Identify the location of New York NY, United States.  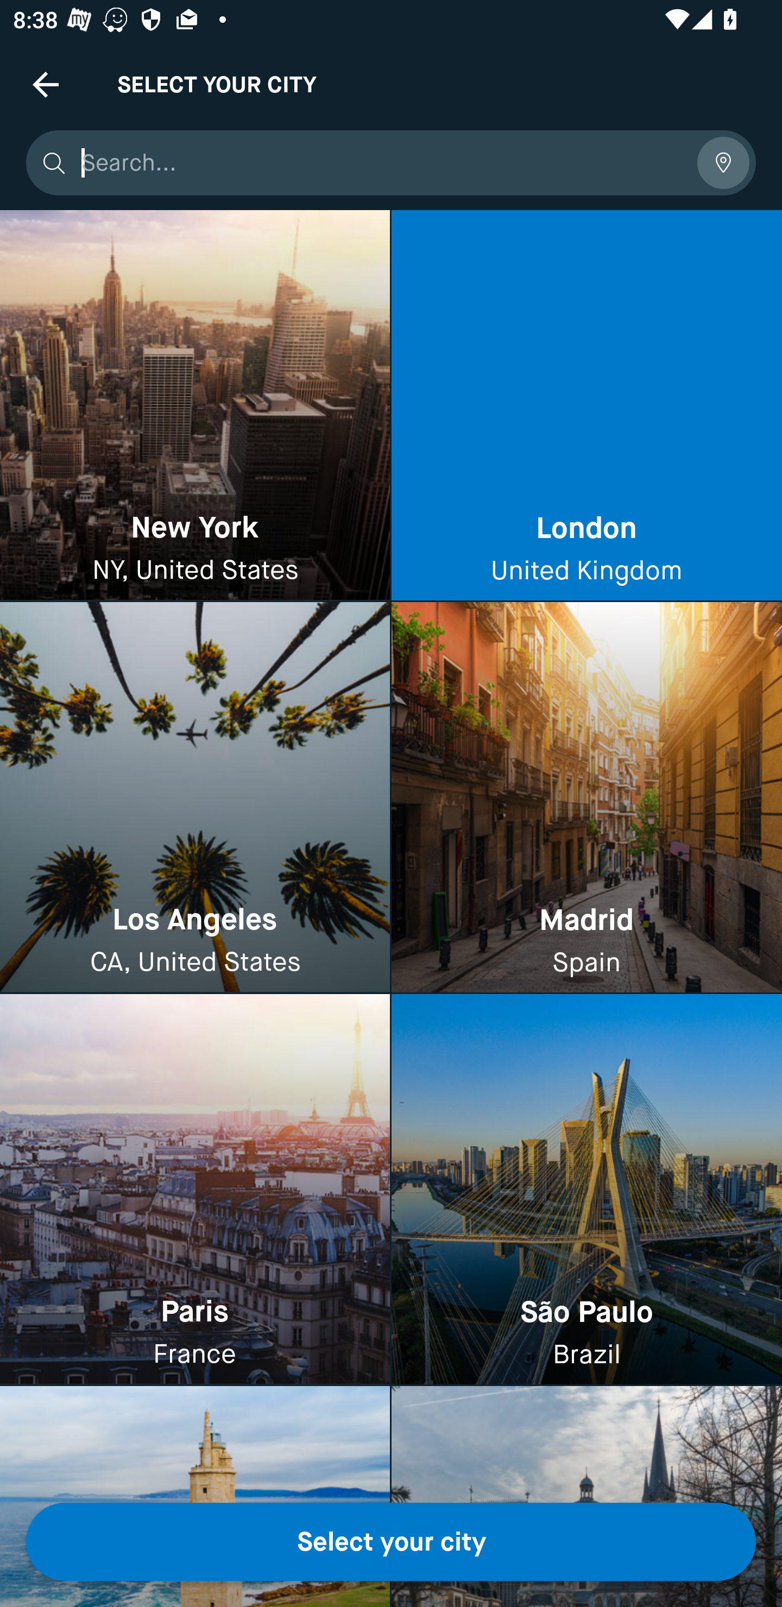
(195, 406).